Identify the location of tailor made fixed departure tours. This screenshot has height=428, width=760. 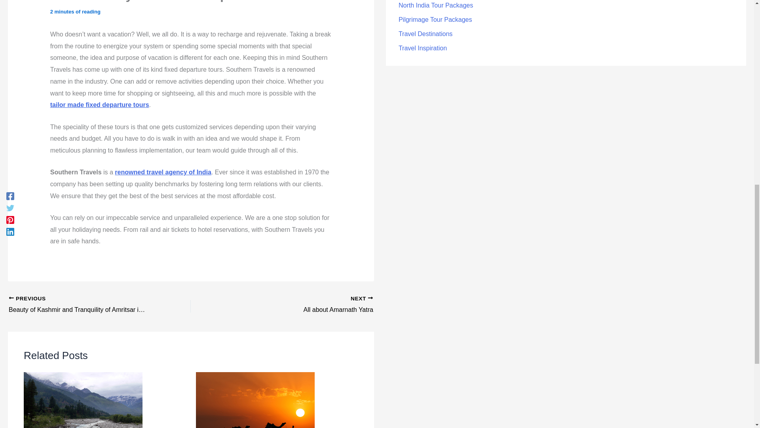
(163, 172).